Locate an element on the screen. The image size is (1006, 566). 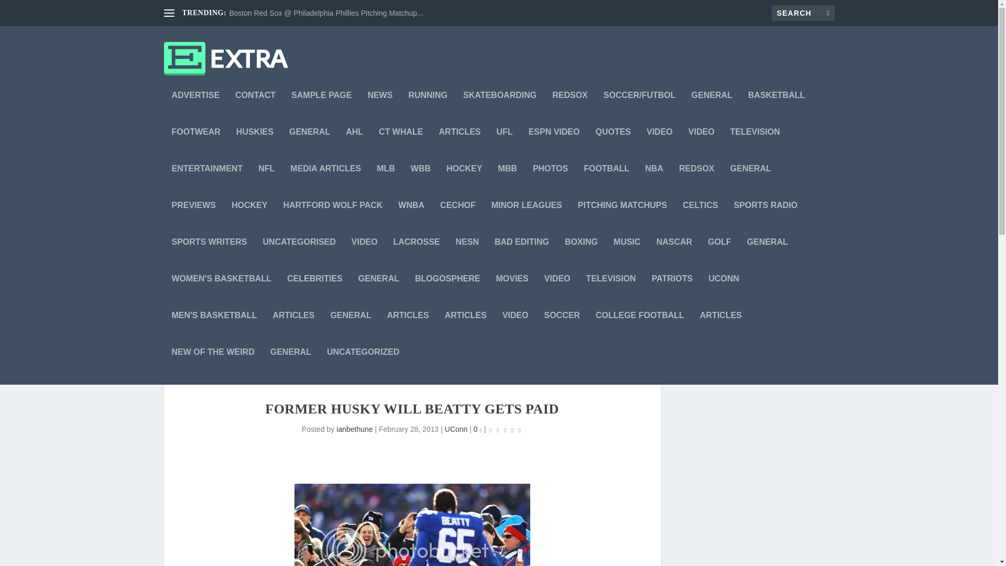
AHL is located at coordinates (354, 146).